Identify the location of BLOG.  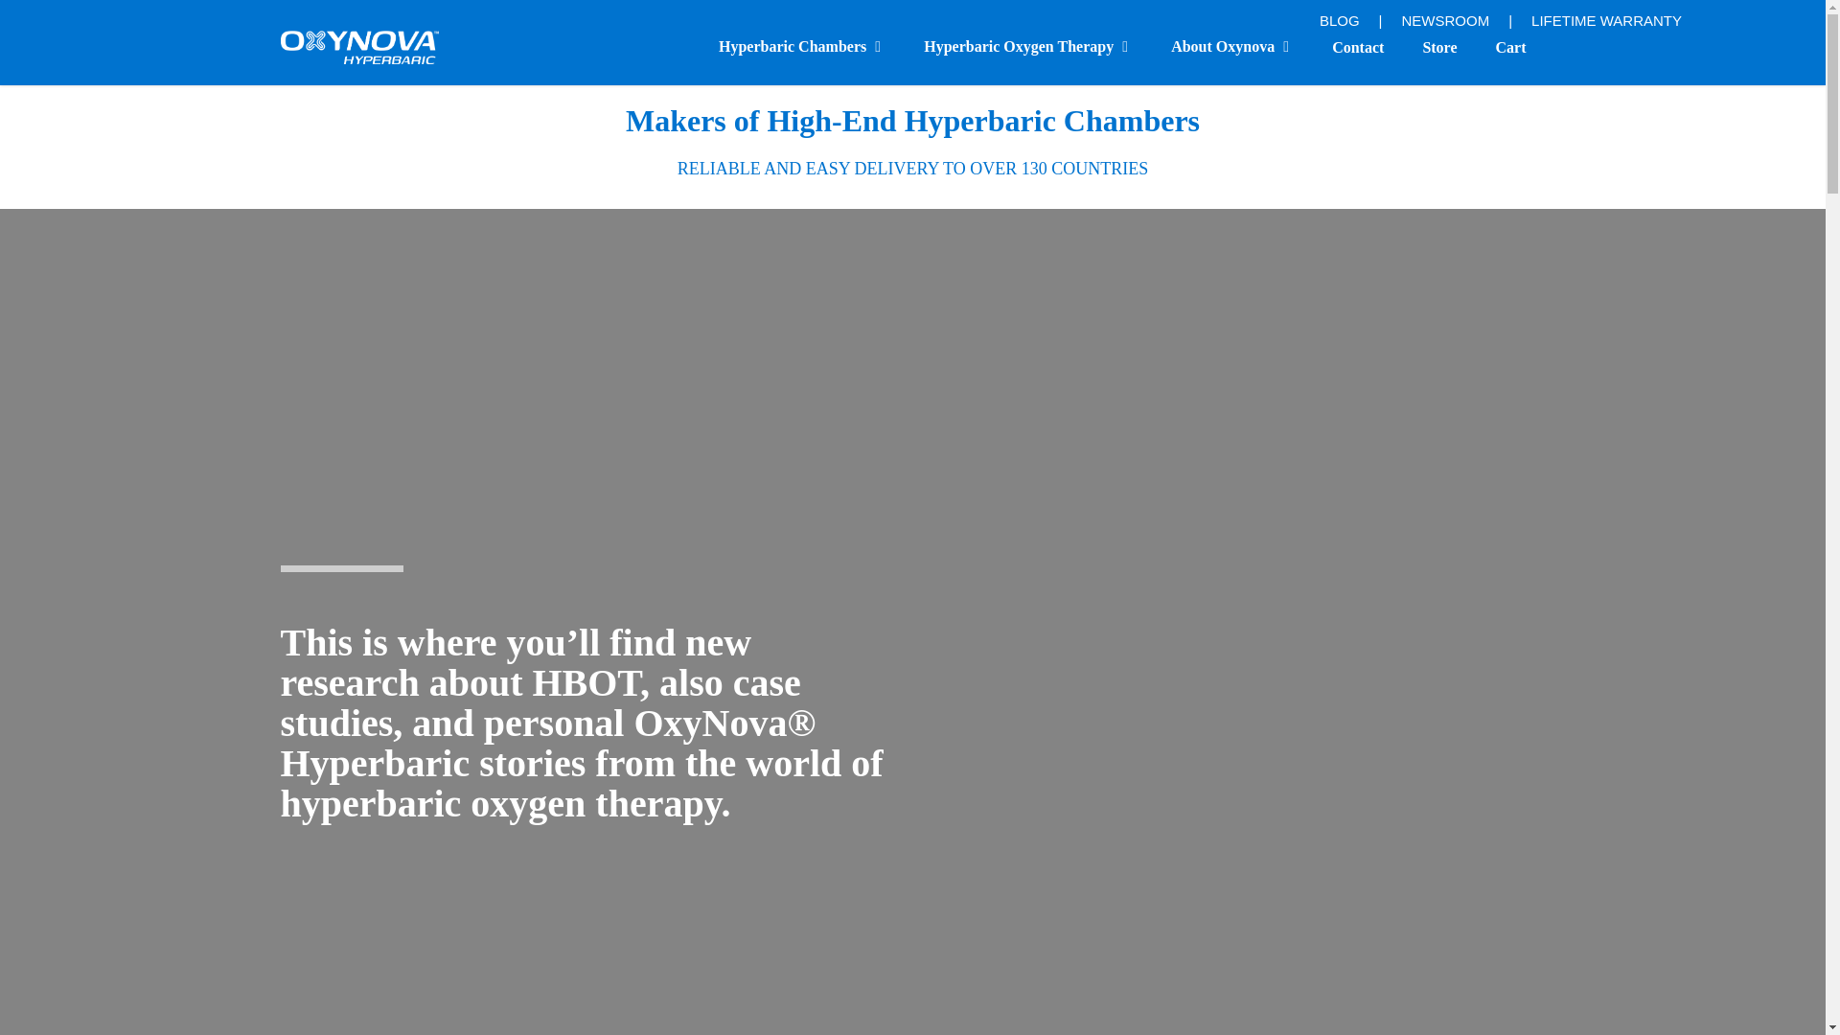
(1339, 20).